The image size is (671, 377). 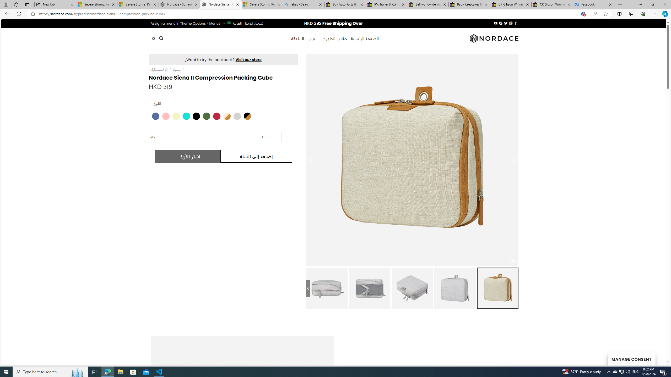 I want to click on Follow on Instagram, so click(x=511, y=23).